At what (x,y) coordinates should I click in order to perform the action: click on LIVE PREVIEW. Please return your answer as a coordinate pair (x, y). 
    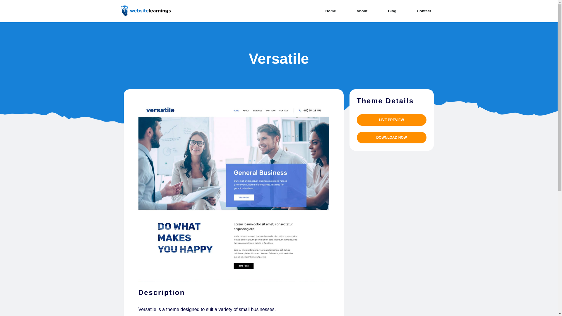
    Looking at the image, I should click on (391, 120).